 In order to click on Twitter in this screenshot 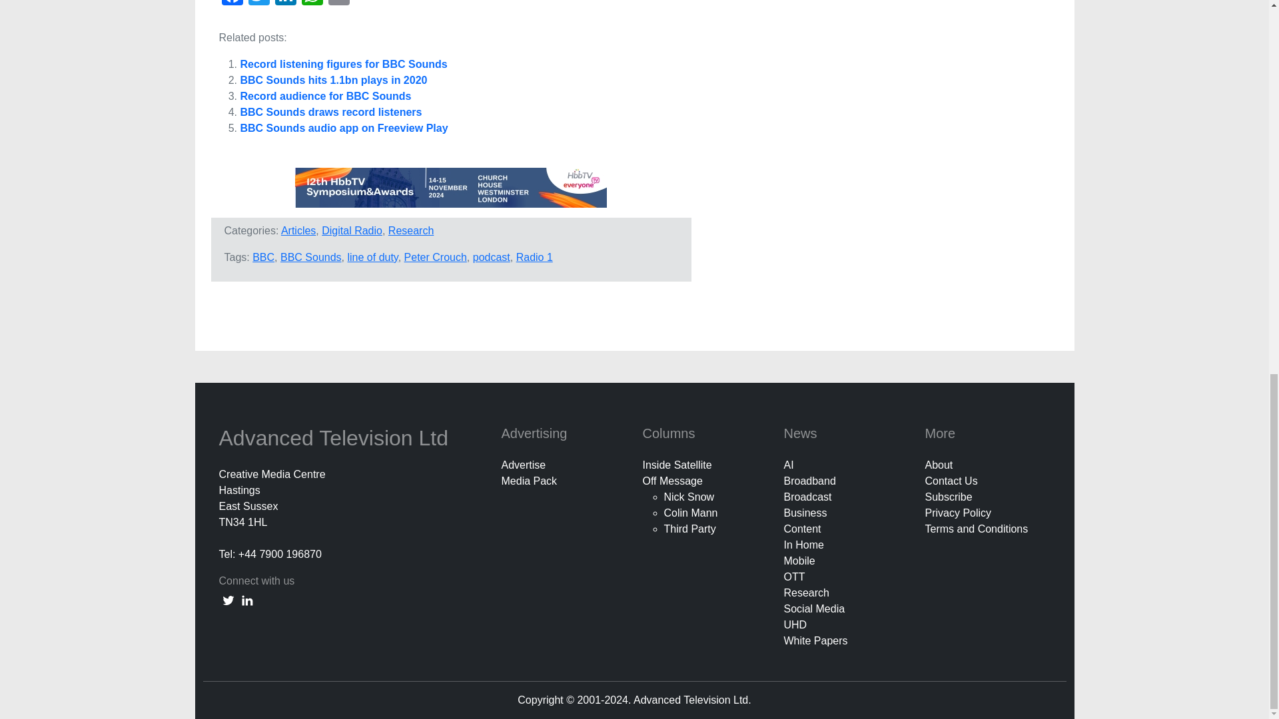, I will do `click(258, 4)`.